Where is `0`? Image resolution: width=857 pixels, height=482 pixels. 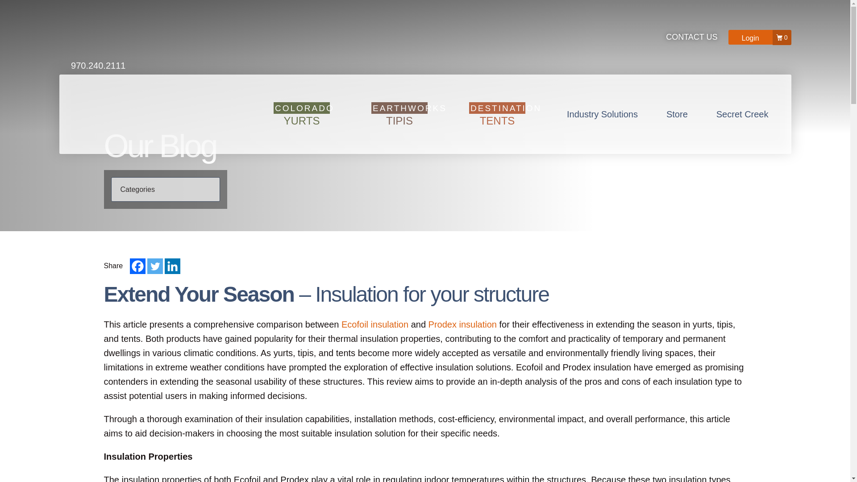 0 is located at coordinates (602, 114).